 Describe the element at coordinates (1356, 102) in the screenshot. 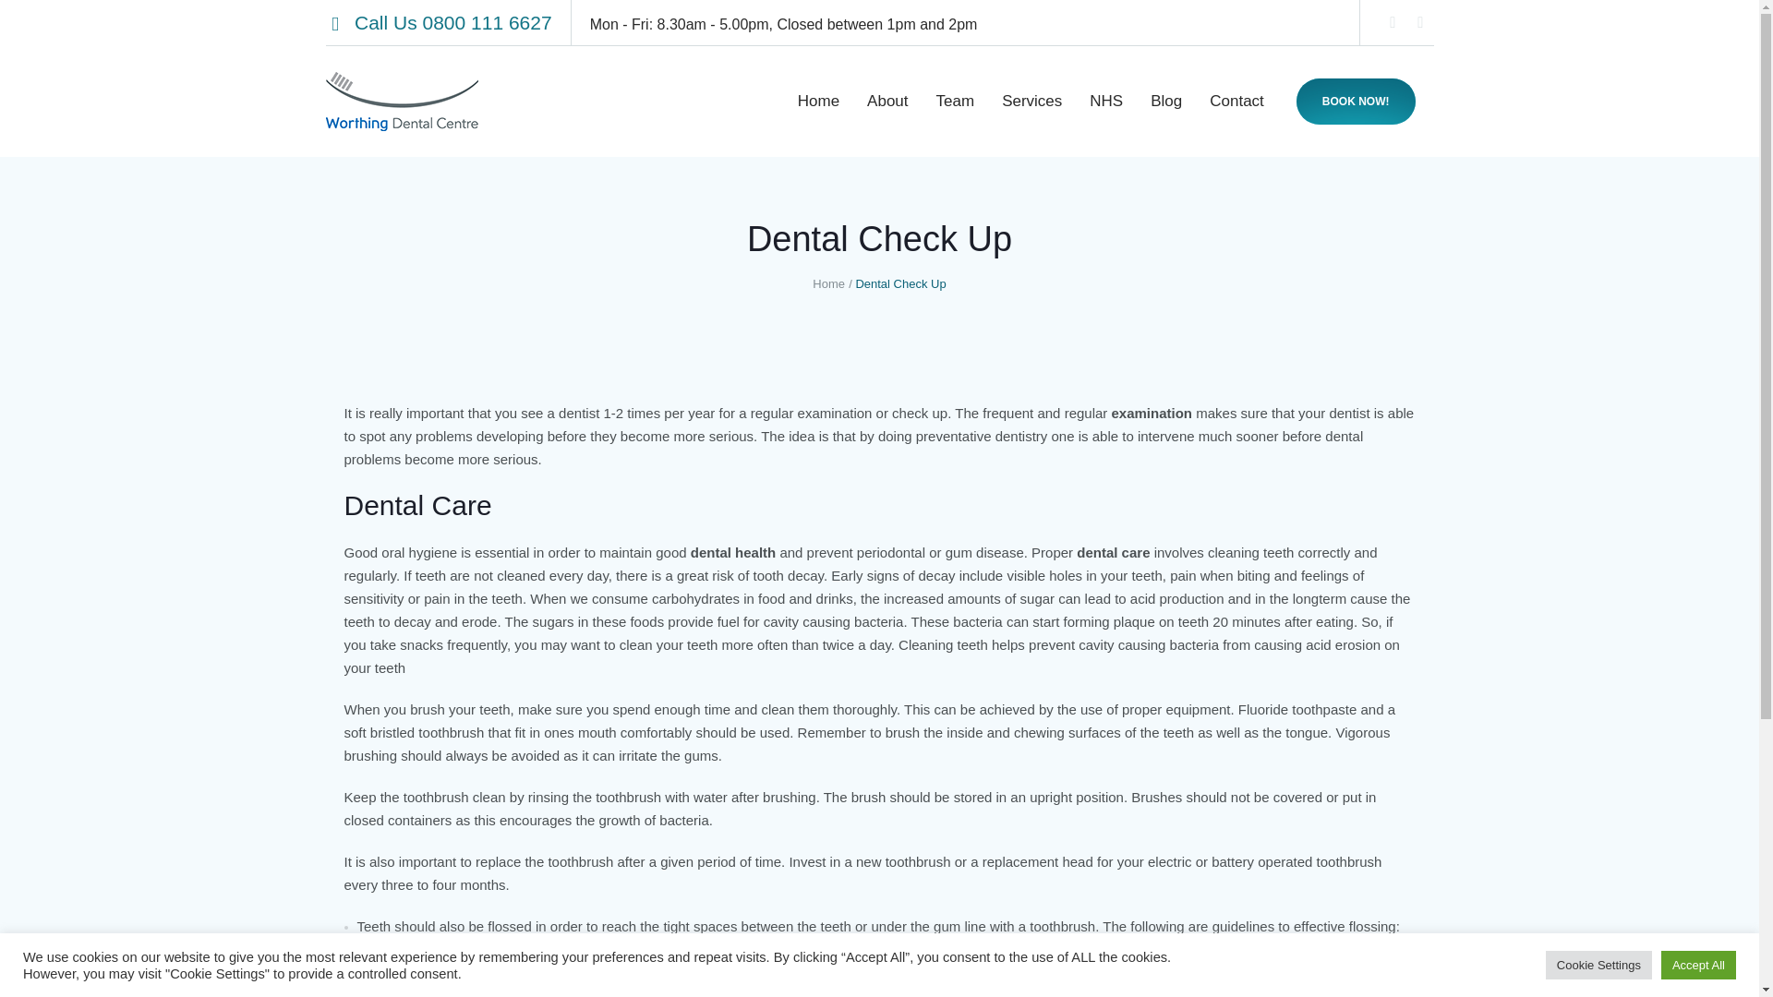

I see `BOOK NOW!` at that location.